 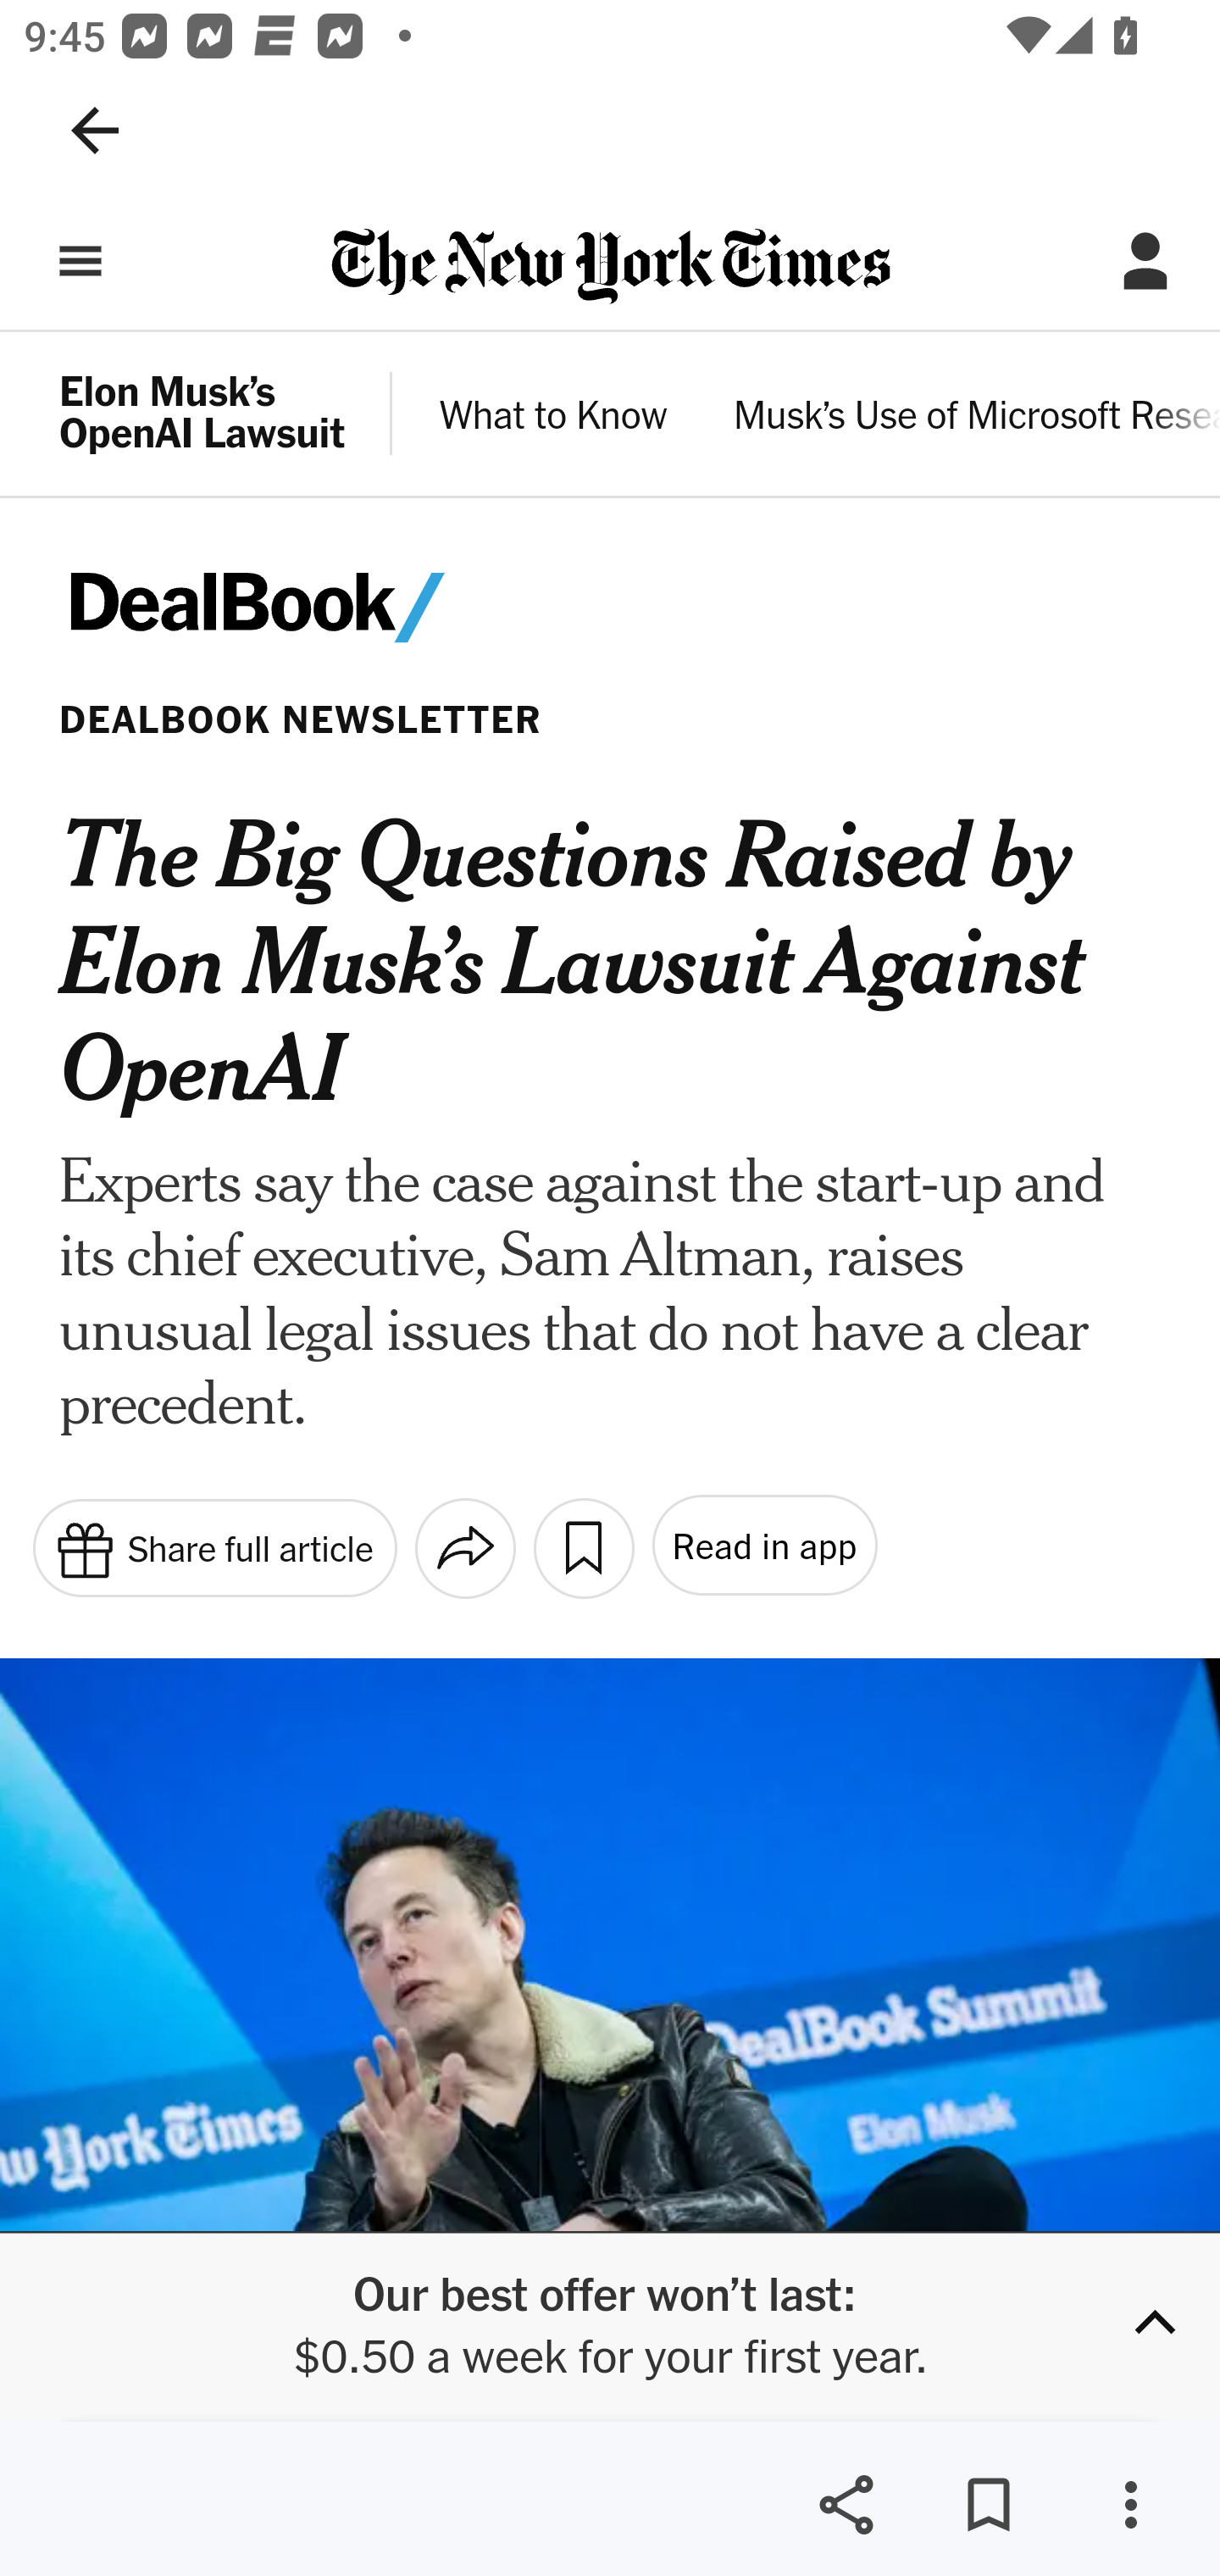 I want to click on Read in app, so click(x=762, y=1546).